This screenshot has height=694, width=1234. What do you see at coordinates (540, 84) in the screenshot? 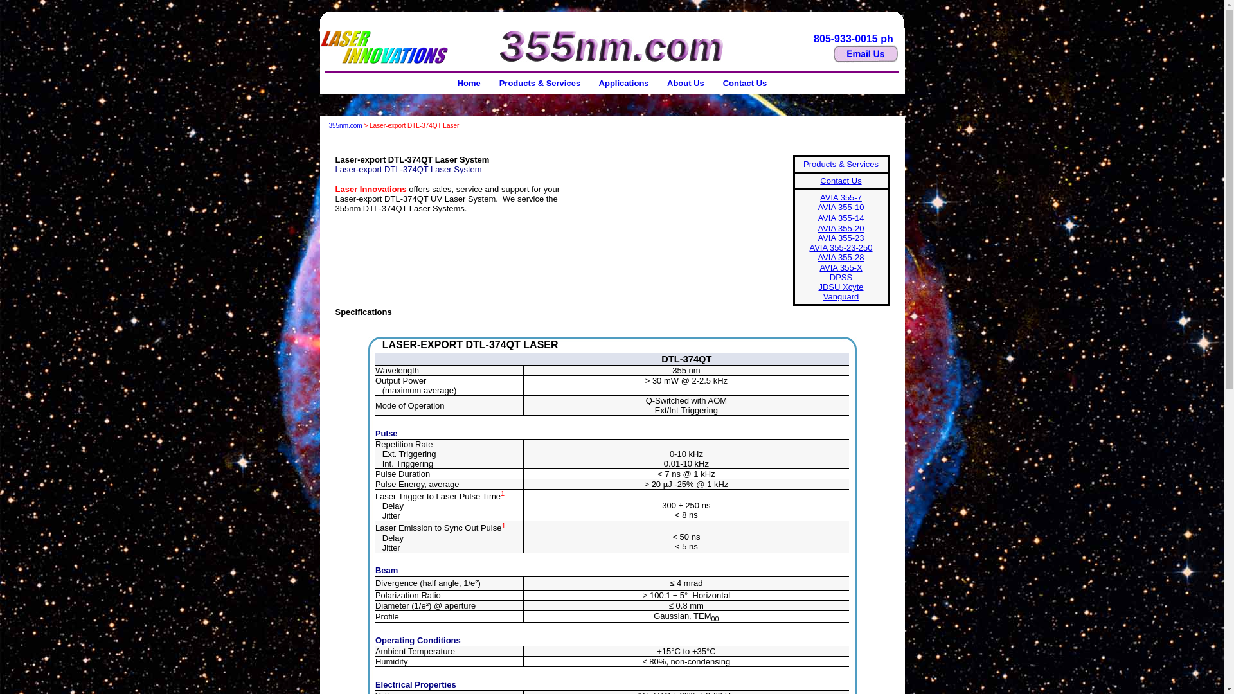
I see `Products & Services` at bounding box center [540, 84].